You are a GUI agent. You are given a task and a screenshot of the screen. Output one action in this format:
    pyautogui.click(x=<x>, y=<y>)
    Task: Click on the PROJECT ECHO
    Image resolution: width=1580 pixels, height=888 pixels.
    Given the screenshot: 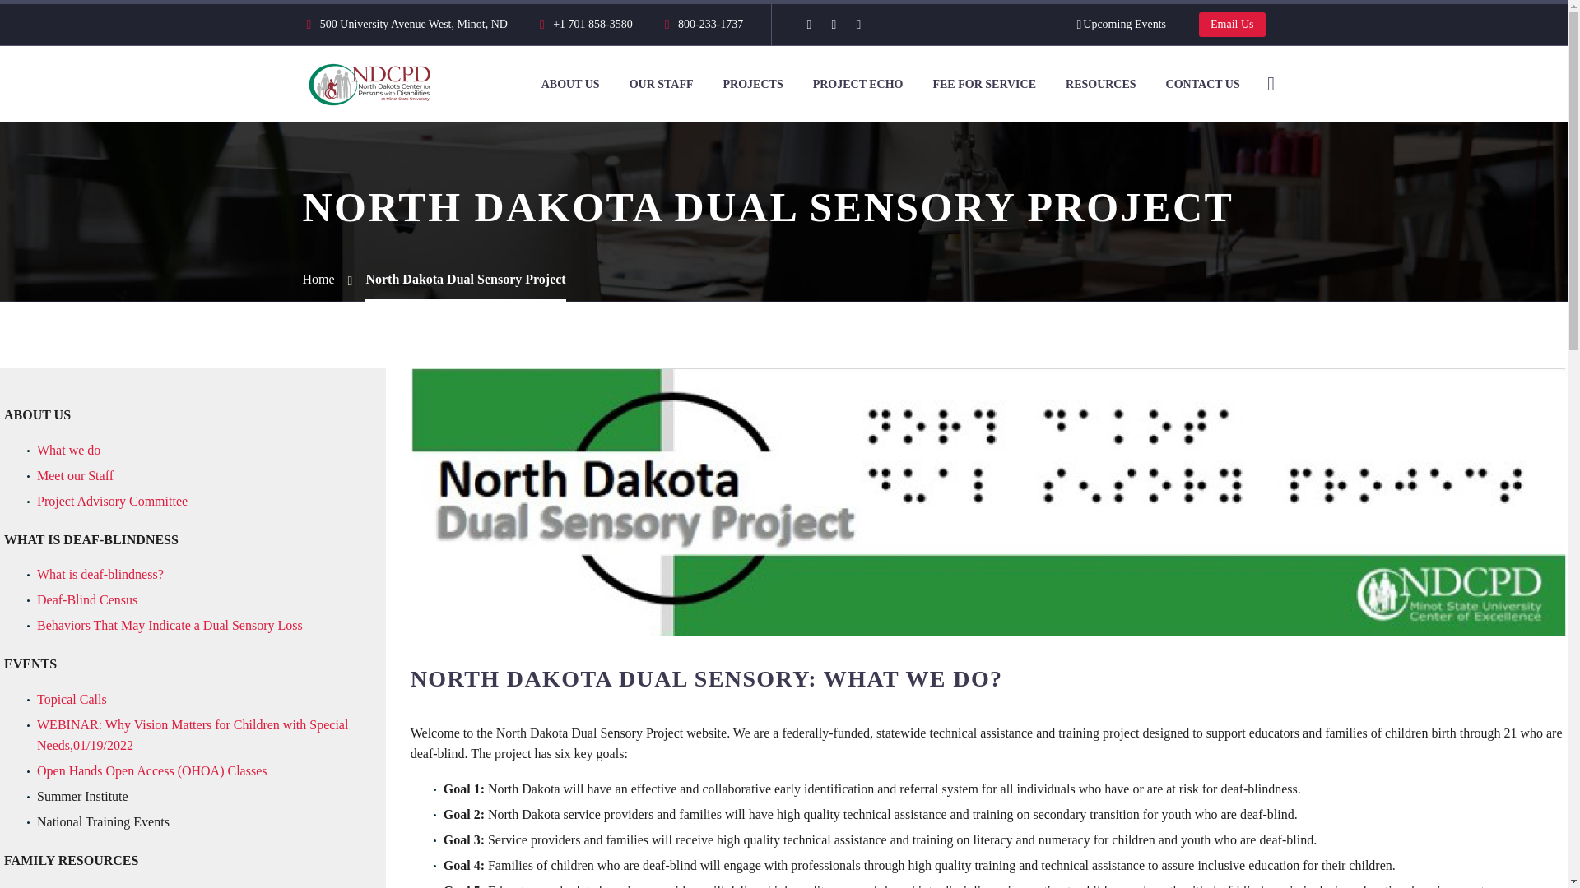 What is the action you would take?
    pyautogui.click(x=858, y=84)
    